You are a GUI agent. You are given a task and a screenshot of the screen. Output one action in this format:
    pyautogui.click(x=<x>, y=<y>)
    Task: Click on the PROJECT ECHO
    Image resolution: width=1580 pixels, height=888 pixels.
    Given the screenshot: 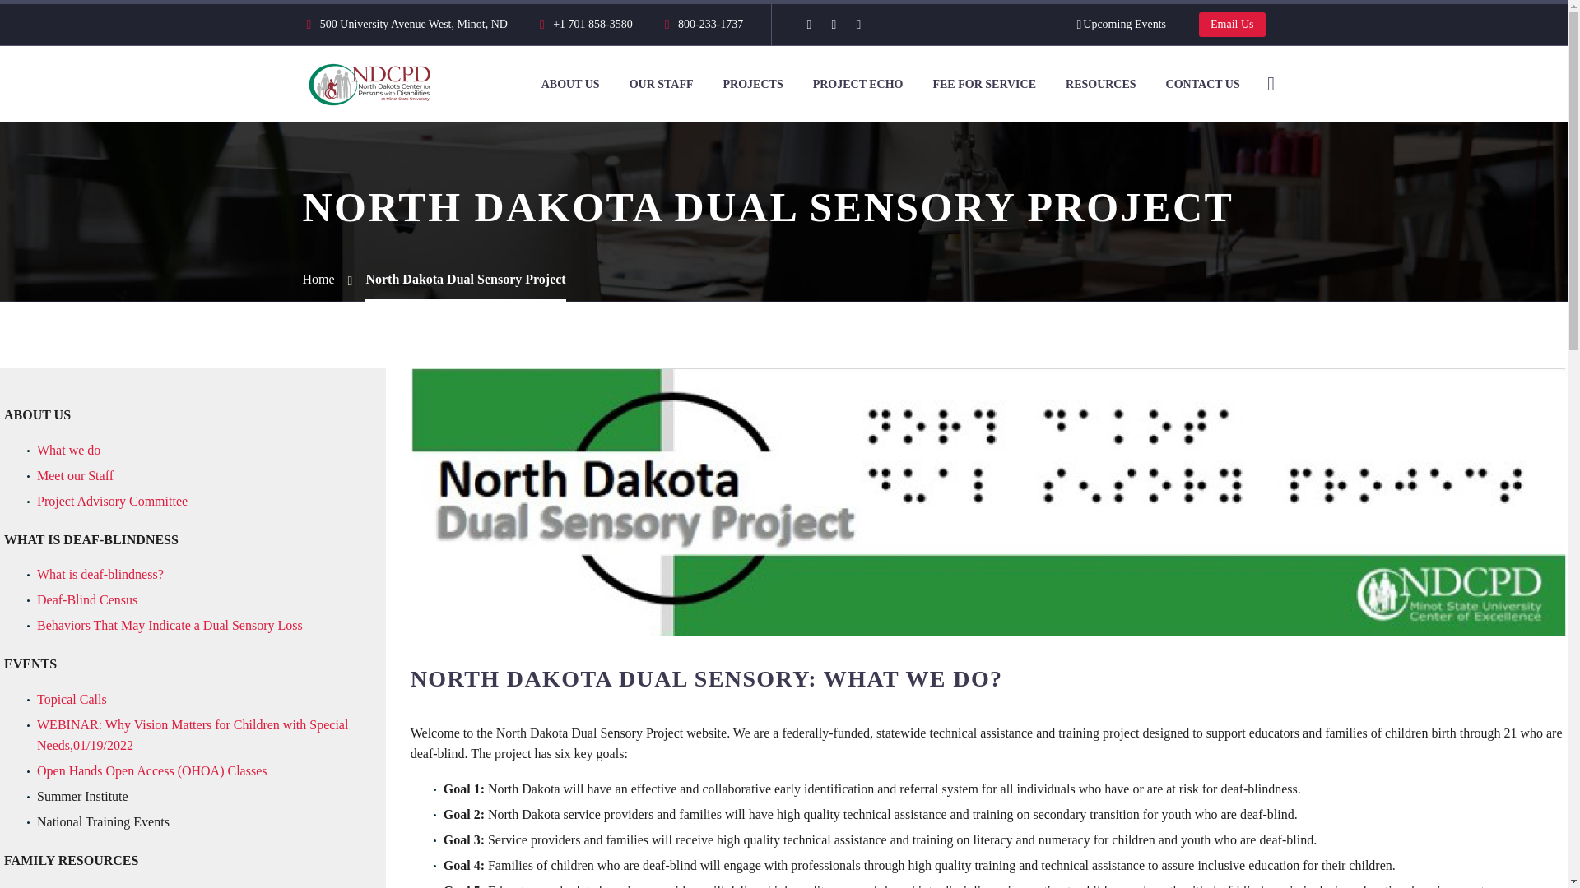 What is the action you would take?
    pyautogui.click(x=858, y=84)
    